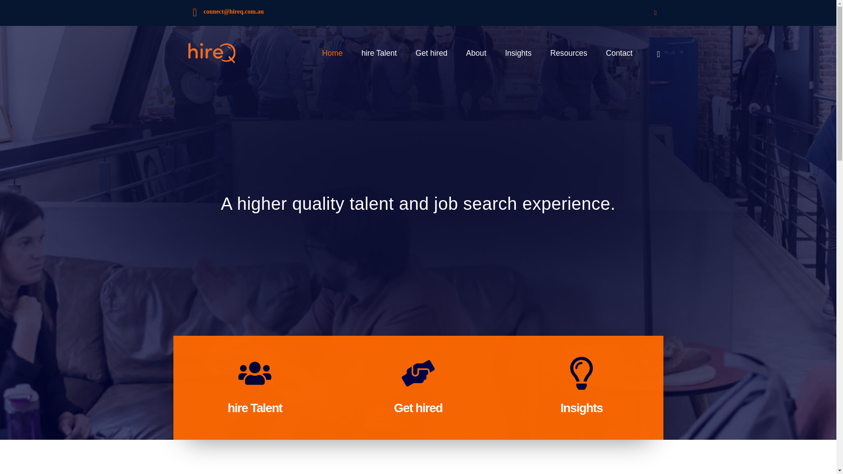 Image resolution: width=843 pixels, height=474 pixels. I want to click on Get hired, so click(353, 295).